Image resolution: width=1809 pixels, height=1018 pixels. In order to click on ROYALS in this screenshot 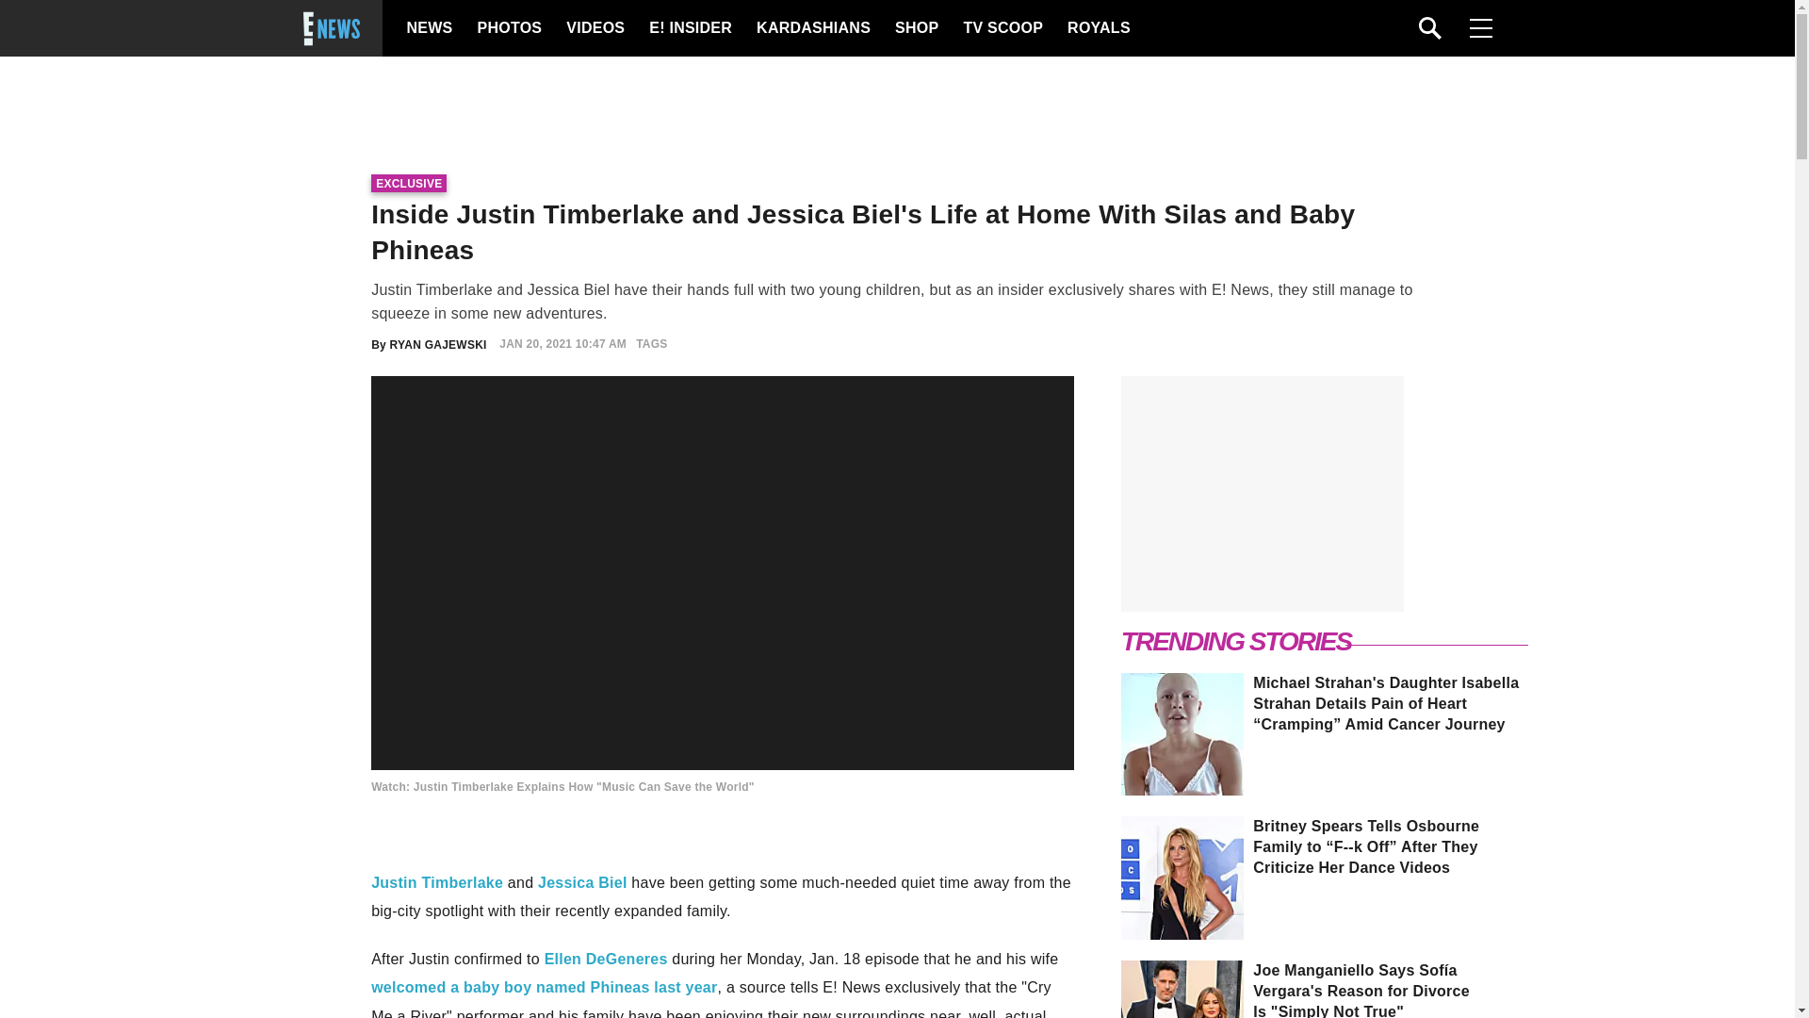, I will do `click(1098, 28)`.